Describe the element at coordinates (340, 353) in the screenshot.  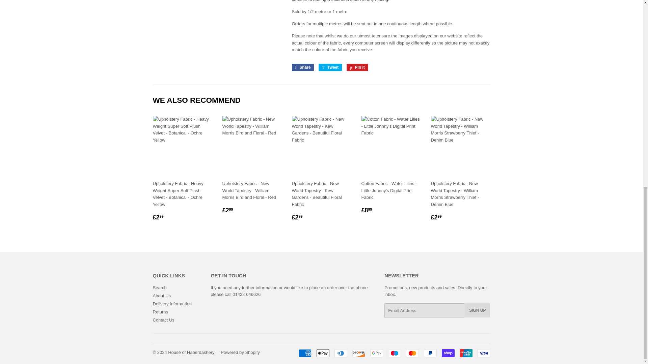
I see `Diners Club` at that location.